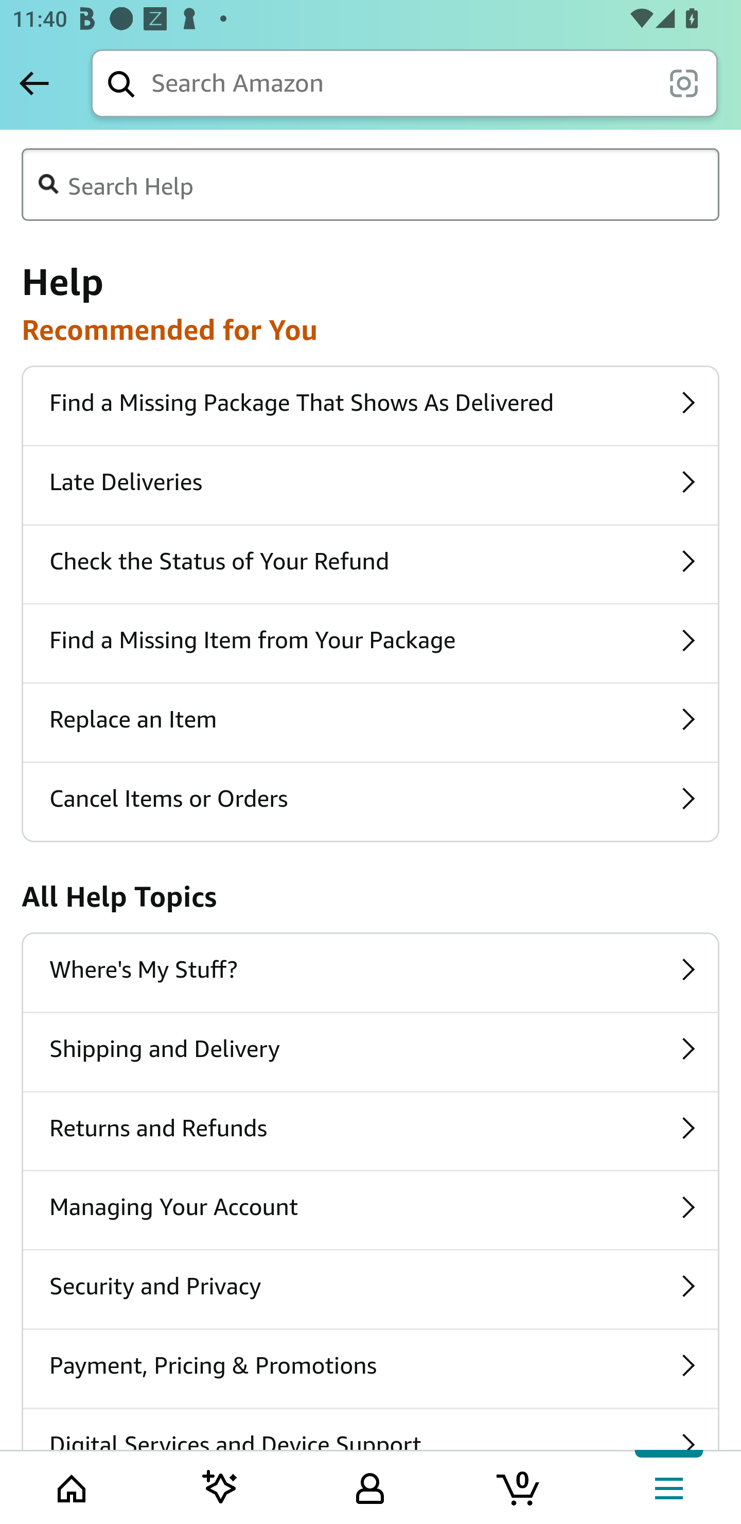  Describe the element at coordinates (370, 1486) in the screenshot. I see `Your Amazon.com Tab 3 of 5` at that location.